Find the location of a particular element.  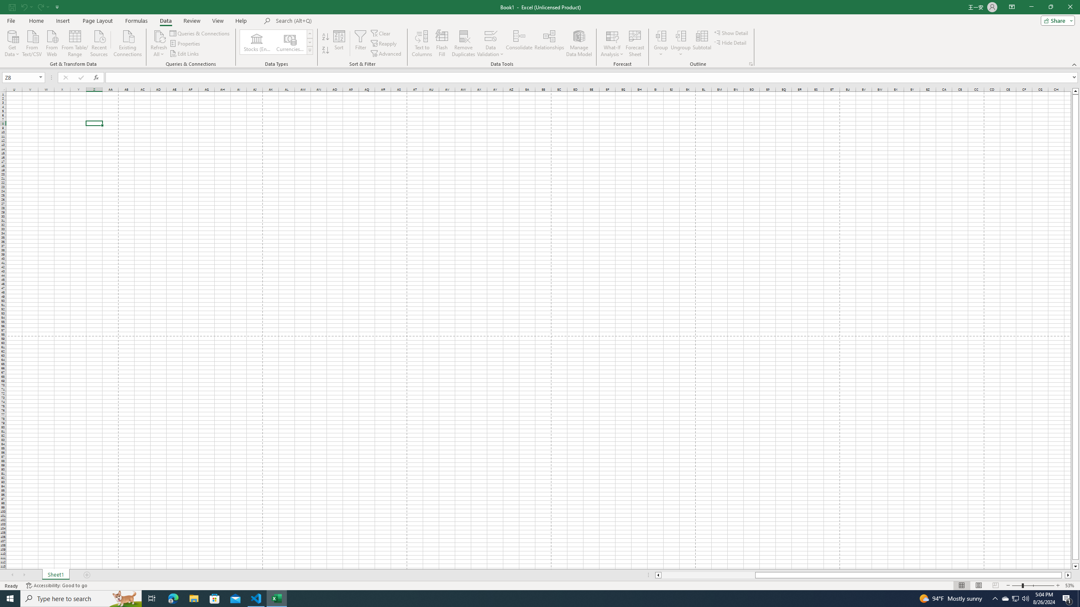

Advanced... is located at coordinates (386, 54).